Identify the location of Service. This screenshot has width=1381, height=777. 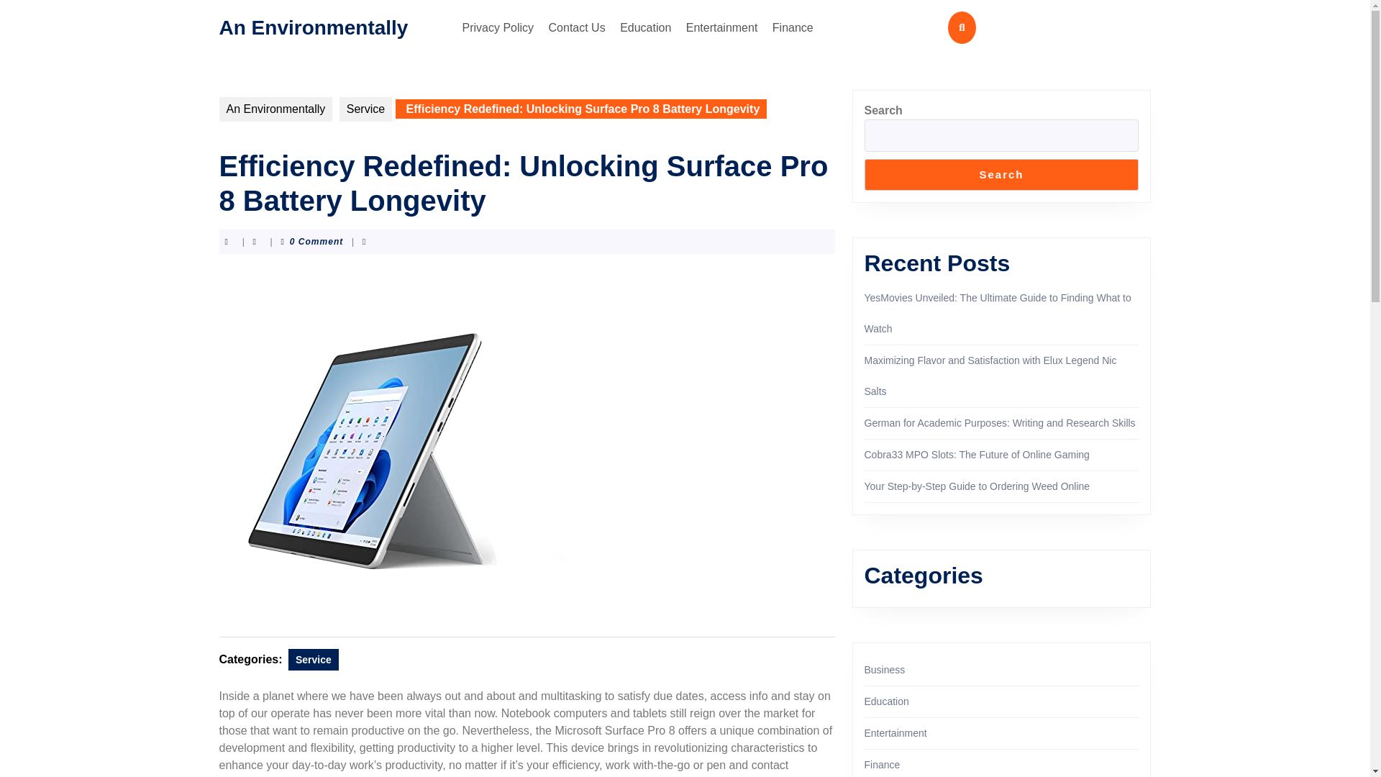
(314, 659).